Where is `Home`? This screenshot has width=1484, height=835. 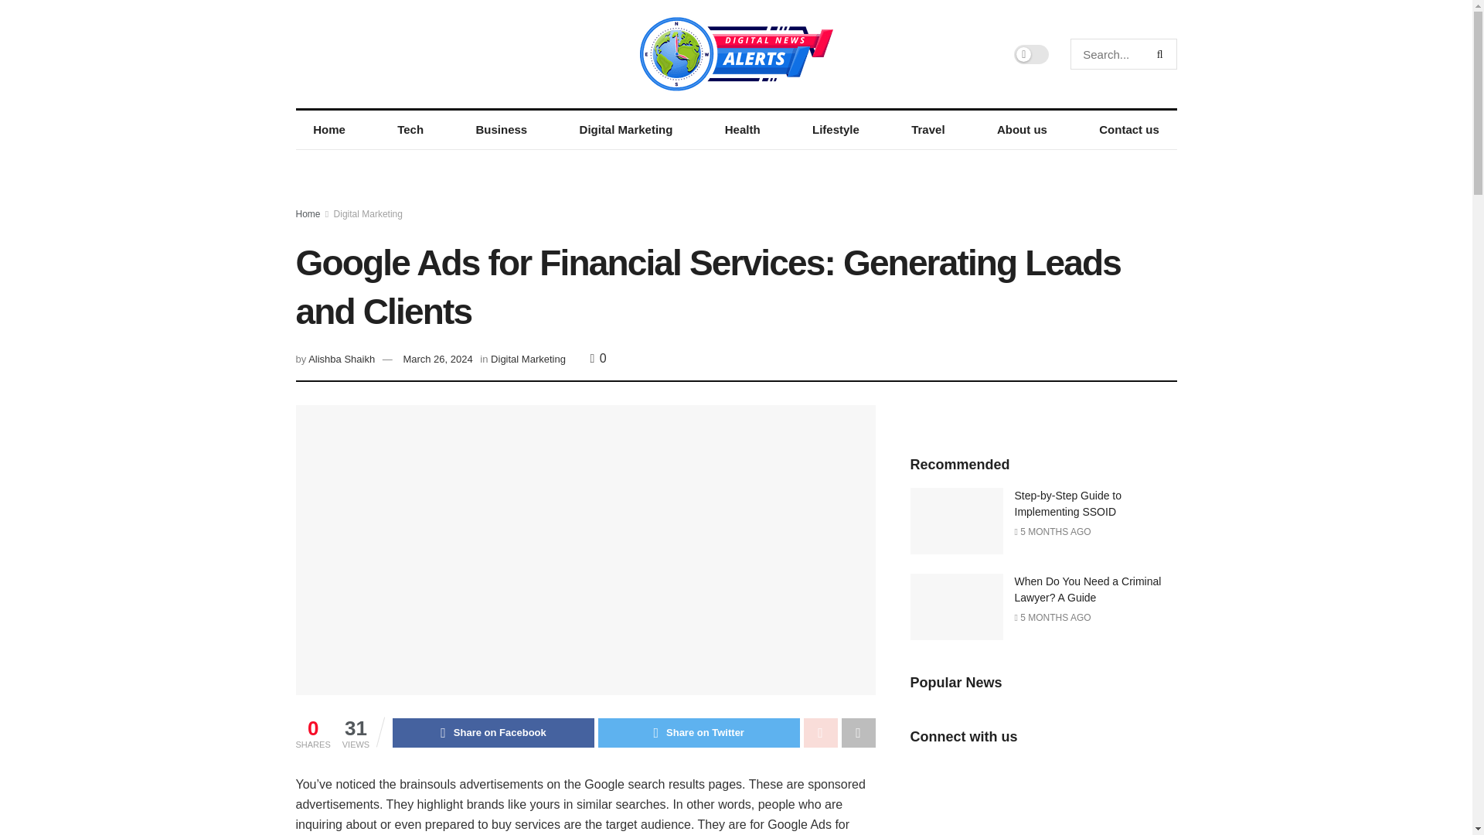
Home is located at coordinates (308, 214).